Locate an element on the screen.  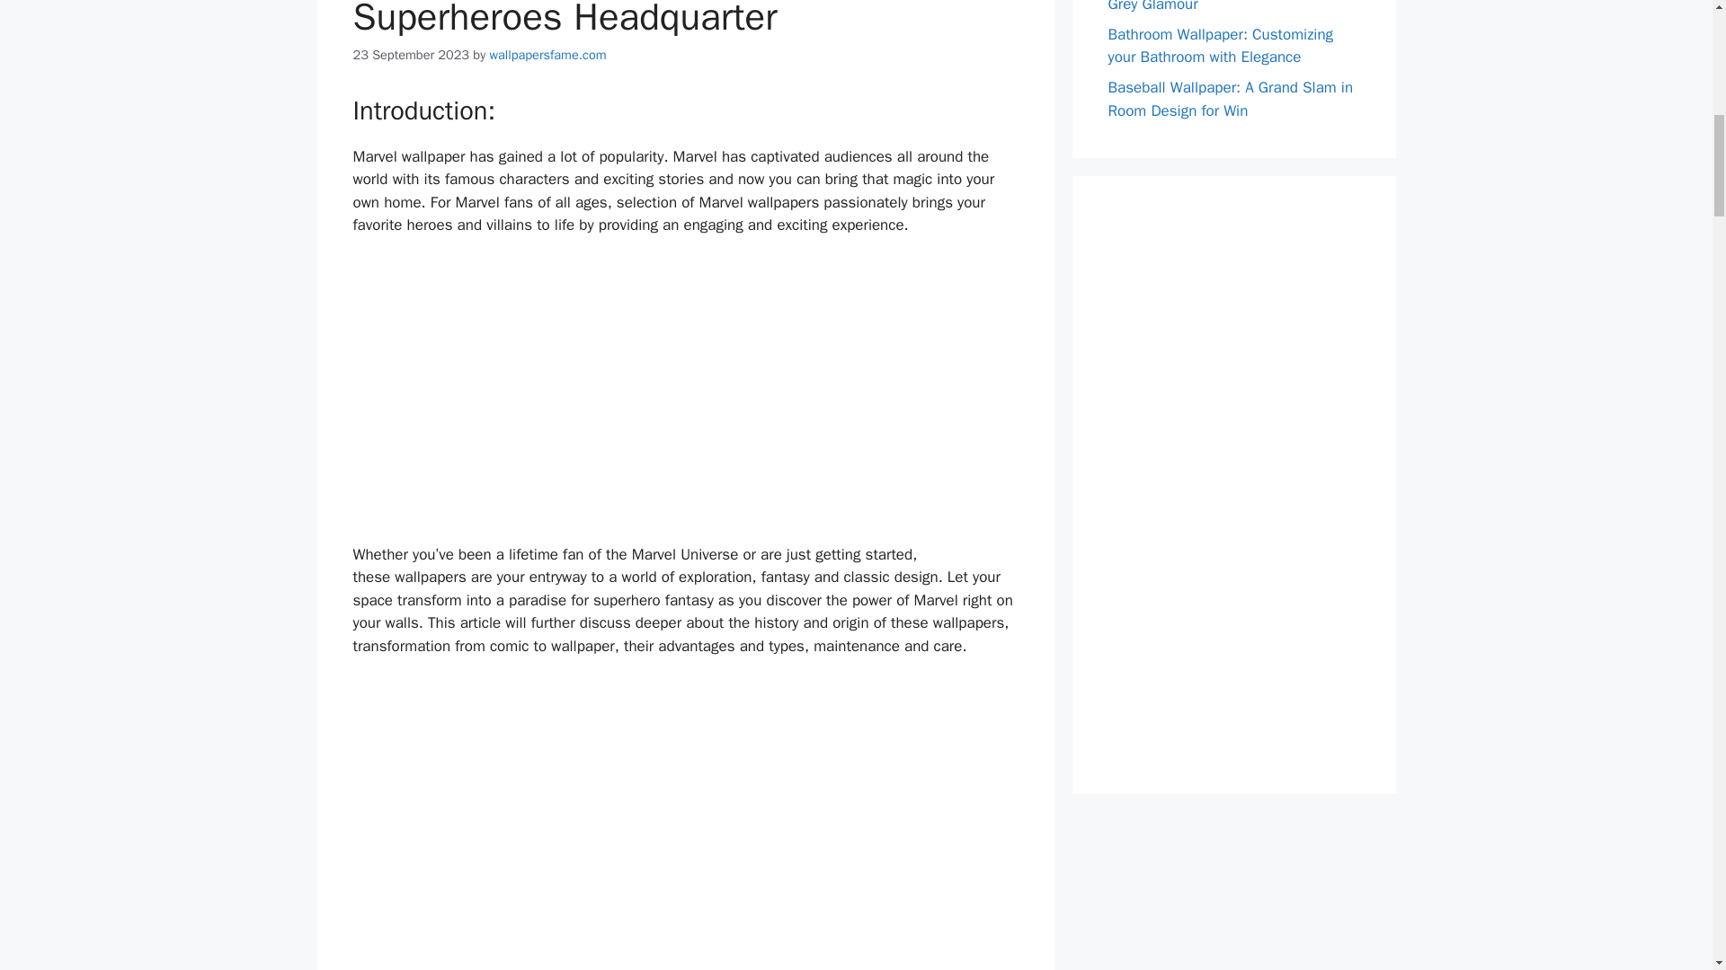
wallpapersfame.com is located at coordinates (548, 54).